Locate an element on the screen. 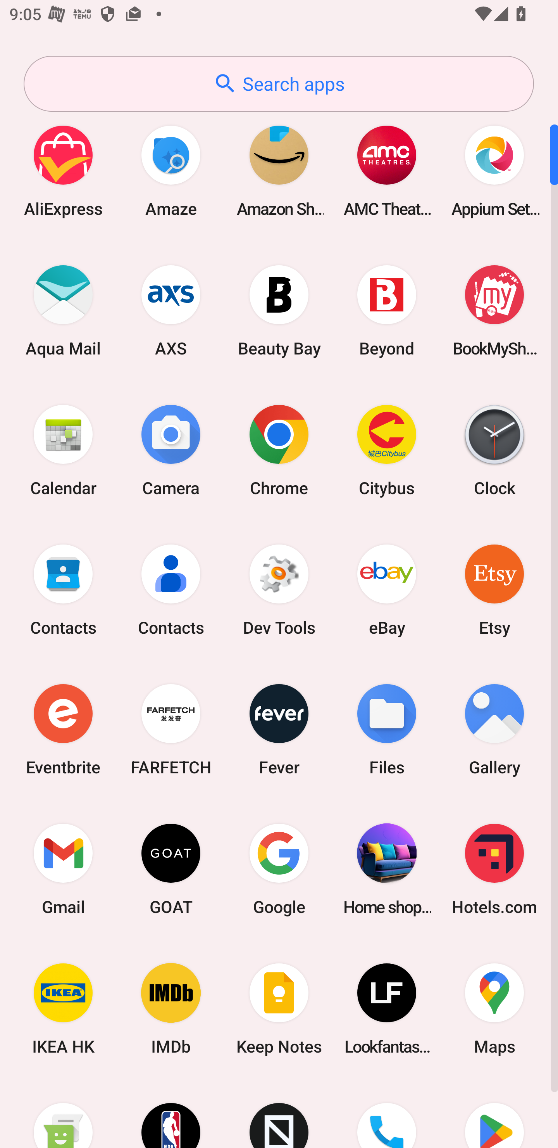 The width and height of the screenshot is (558, 1148). Keep Notes is located at coordinates (279, 1009).